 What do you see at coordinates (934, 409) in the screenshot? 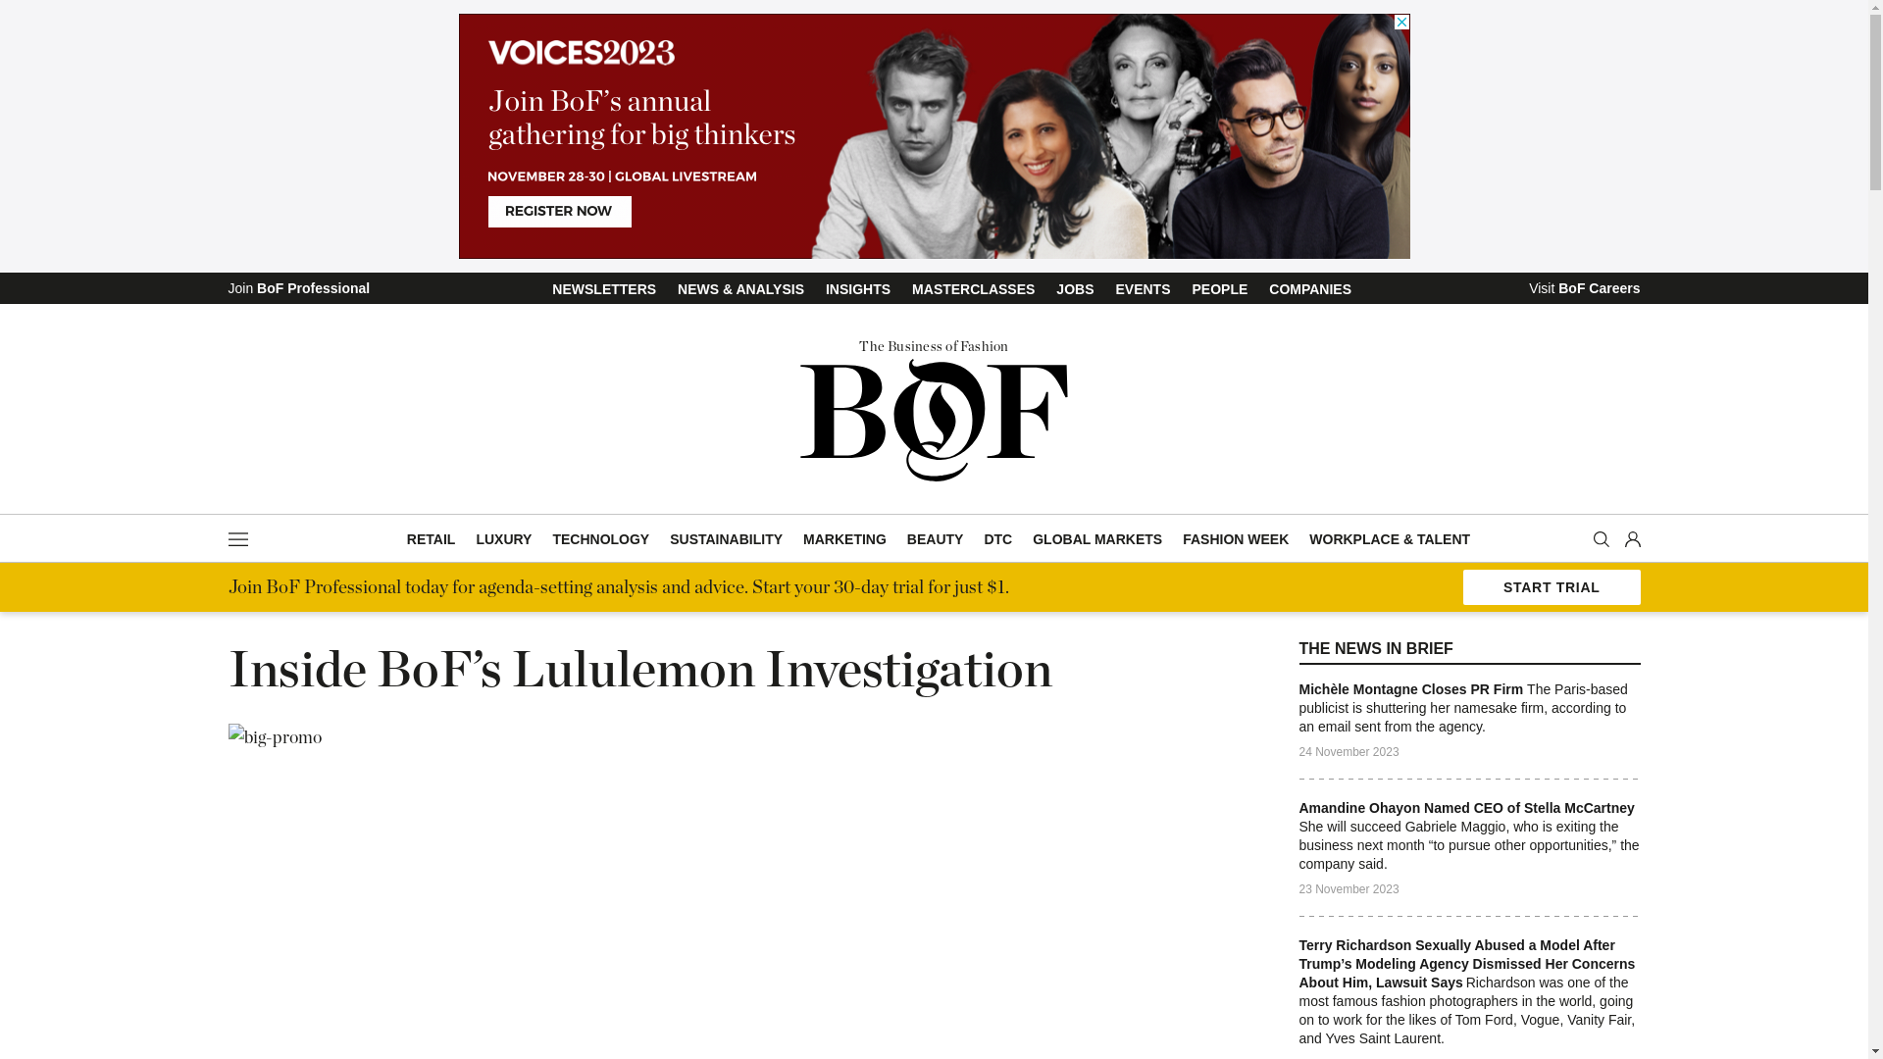
I see `The Business of Fashion` at bounding box center [934, 409].